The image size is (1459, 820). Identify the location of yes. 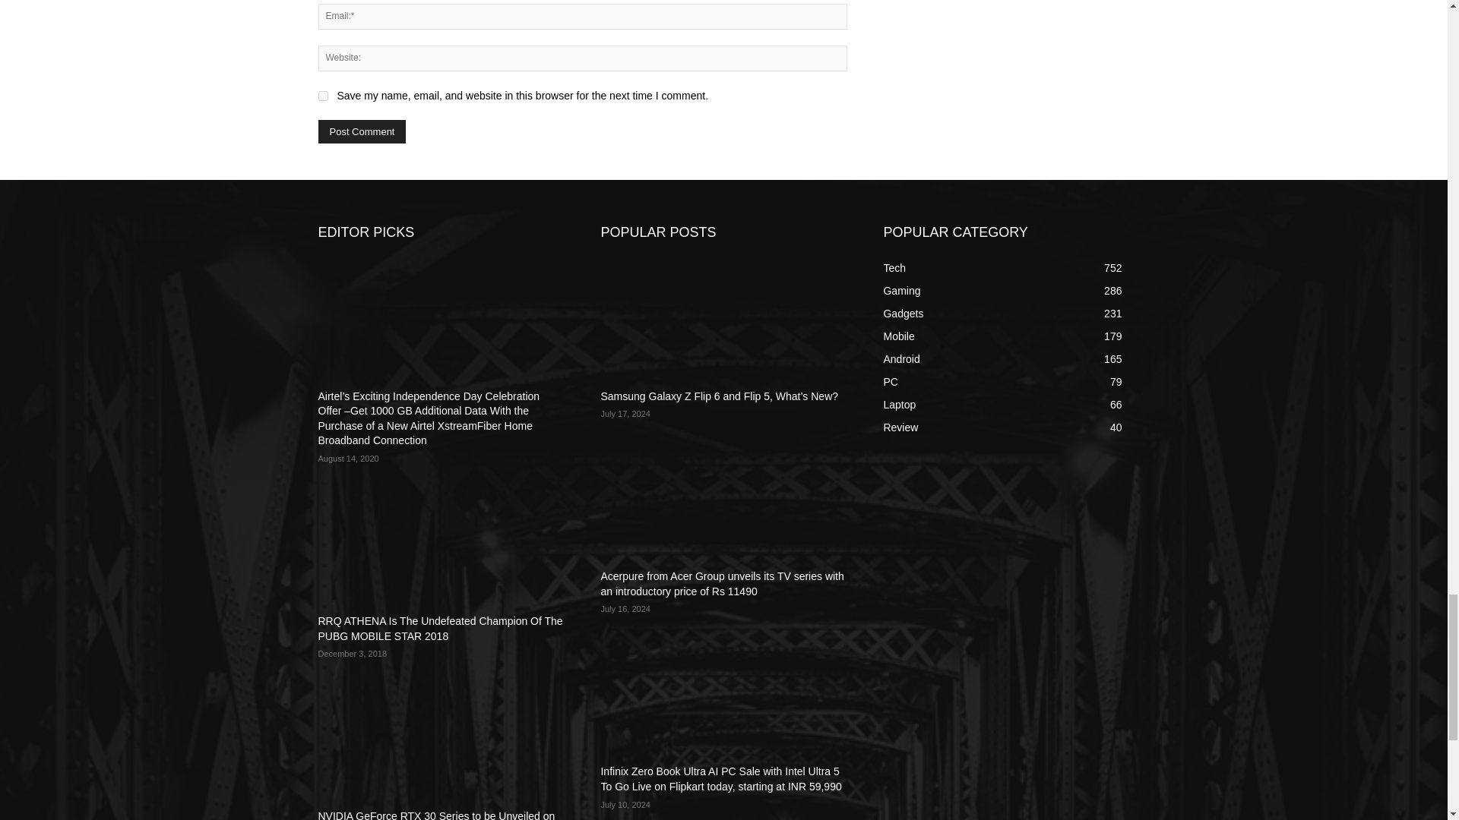
(322, 96).